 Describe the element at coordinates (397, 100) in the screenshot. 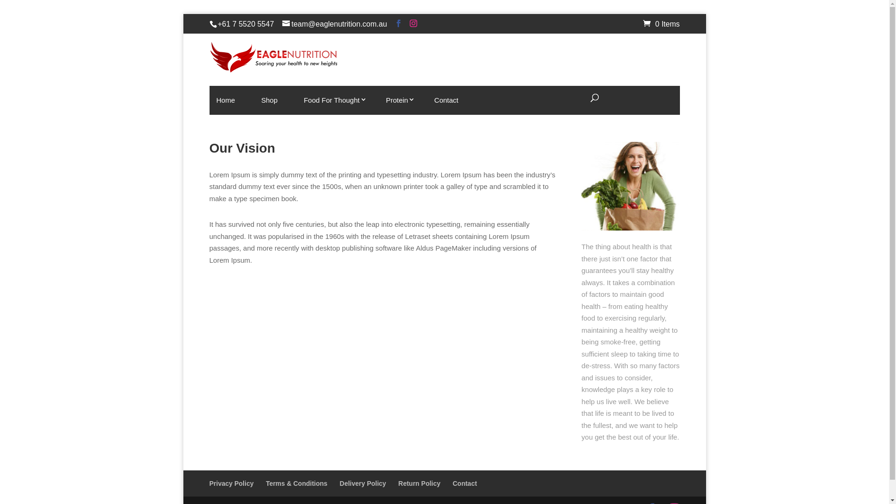

I see `Protein` at that location.